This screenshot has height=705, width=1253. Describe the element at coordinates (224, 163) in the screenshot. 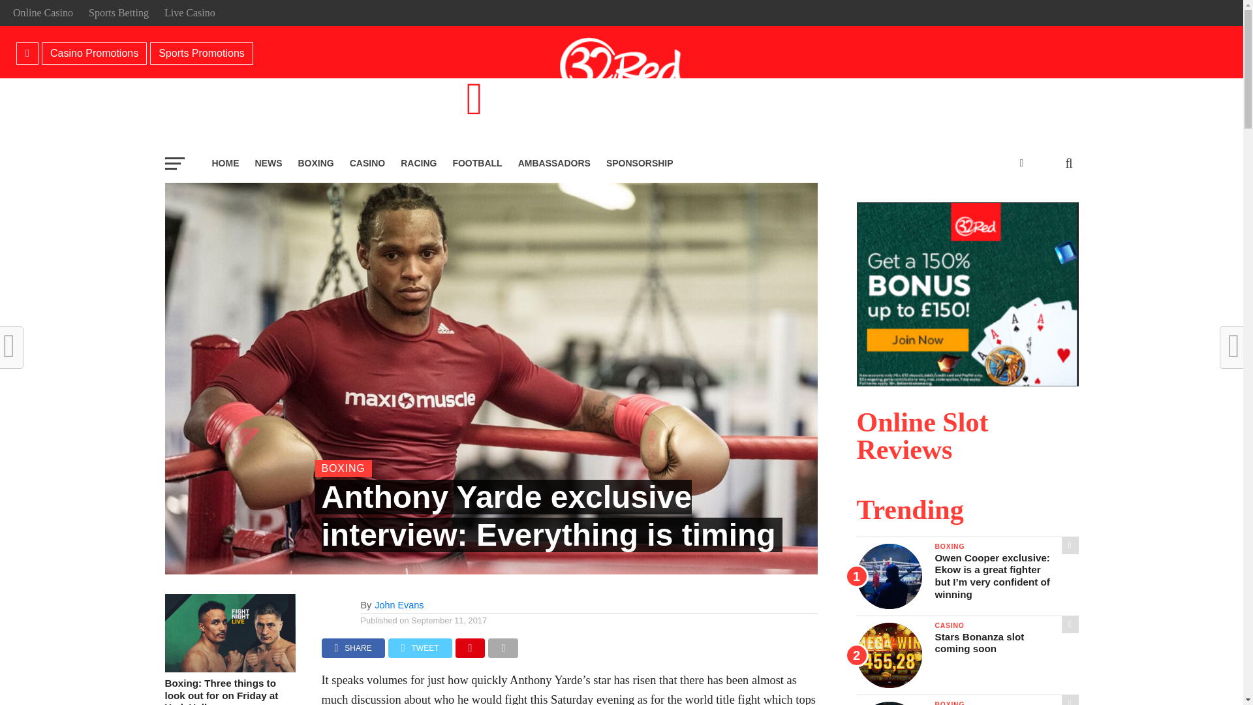

I see `HOME` at that location.